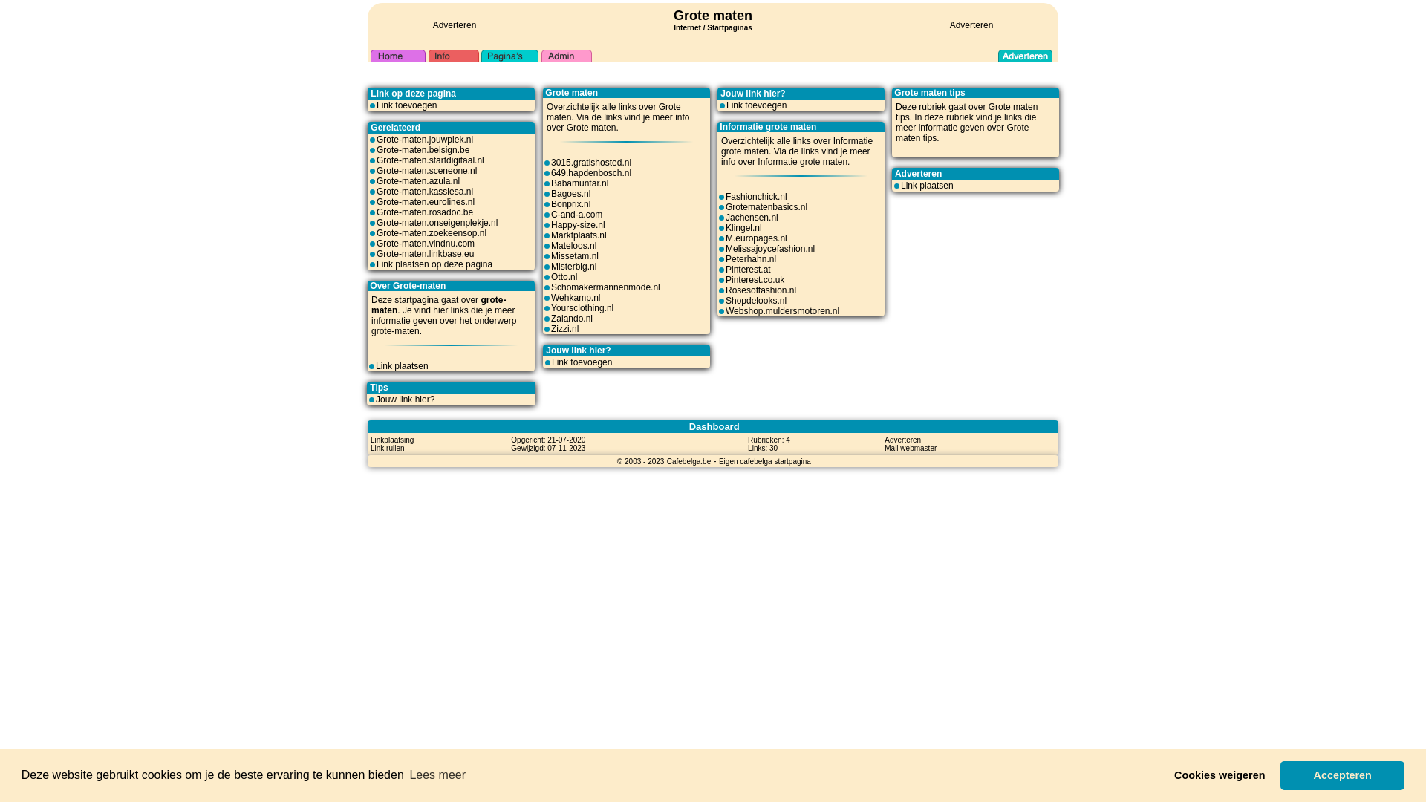  What do you see at coordinates (1013, 107) in the screenshot?
I see `Grote maten` at bounding box center [1013, 107].